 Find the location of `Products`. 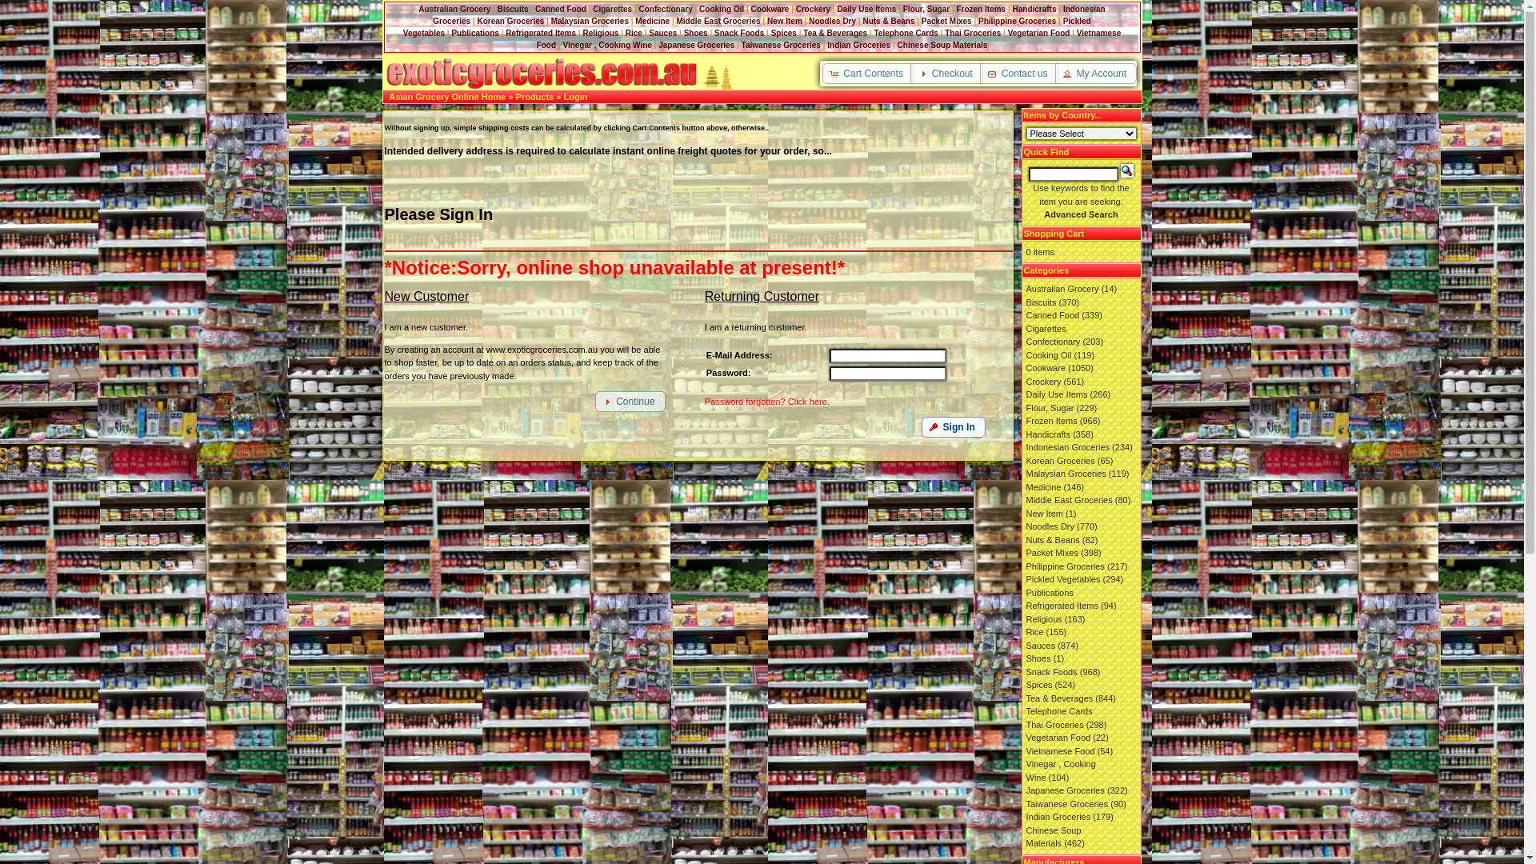

Products is located at coordinates (535, 97).